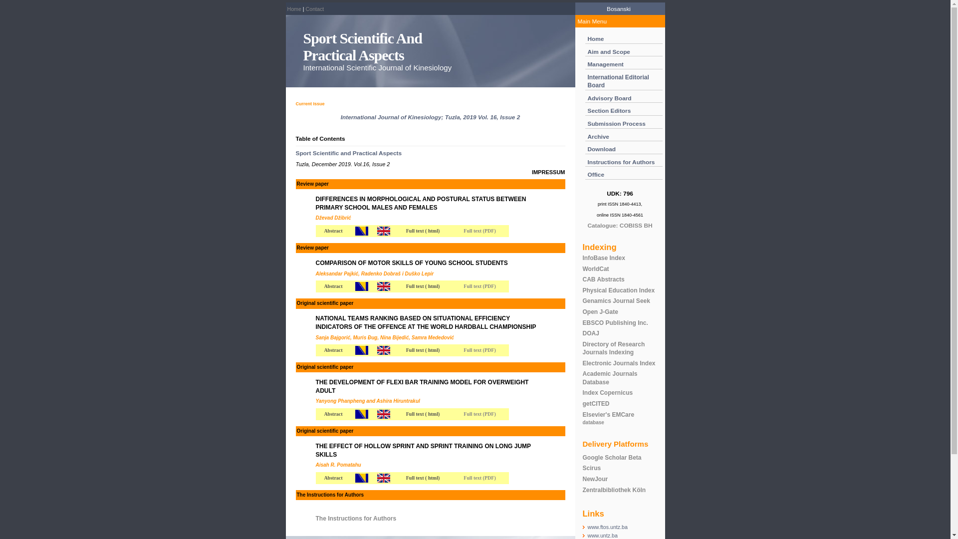  What do you see at coordinates (610, 98) in the screenshot?
I see `Advisory Board` at bounding box center [610, 98].